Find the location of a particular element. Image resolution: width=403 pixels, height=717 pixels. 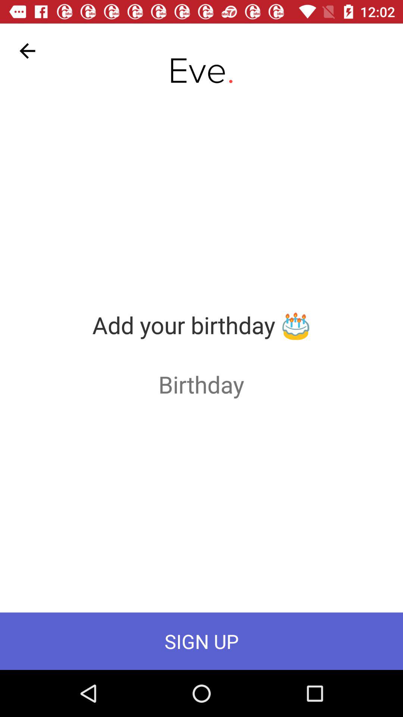

go to previous is located at coordinates (28, 51).